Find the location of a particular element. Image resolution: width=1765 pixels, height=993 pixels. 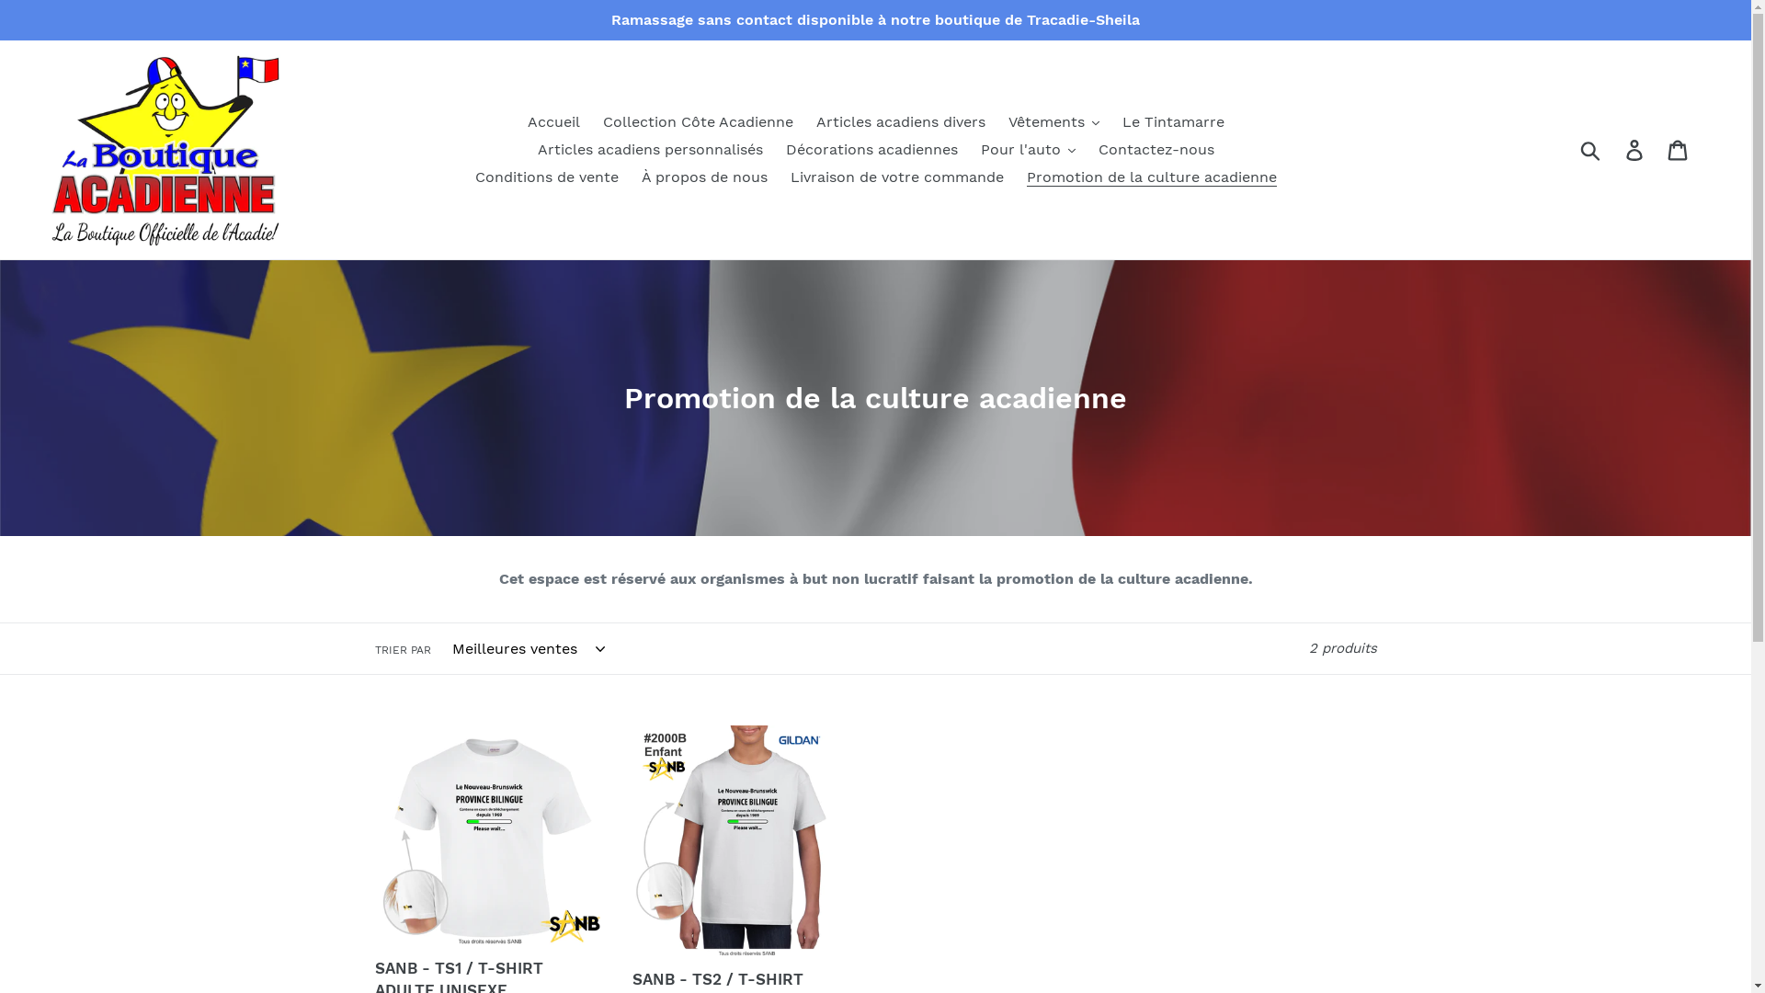

Le Tintamarre is located at coordinates (1173, 122).